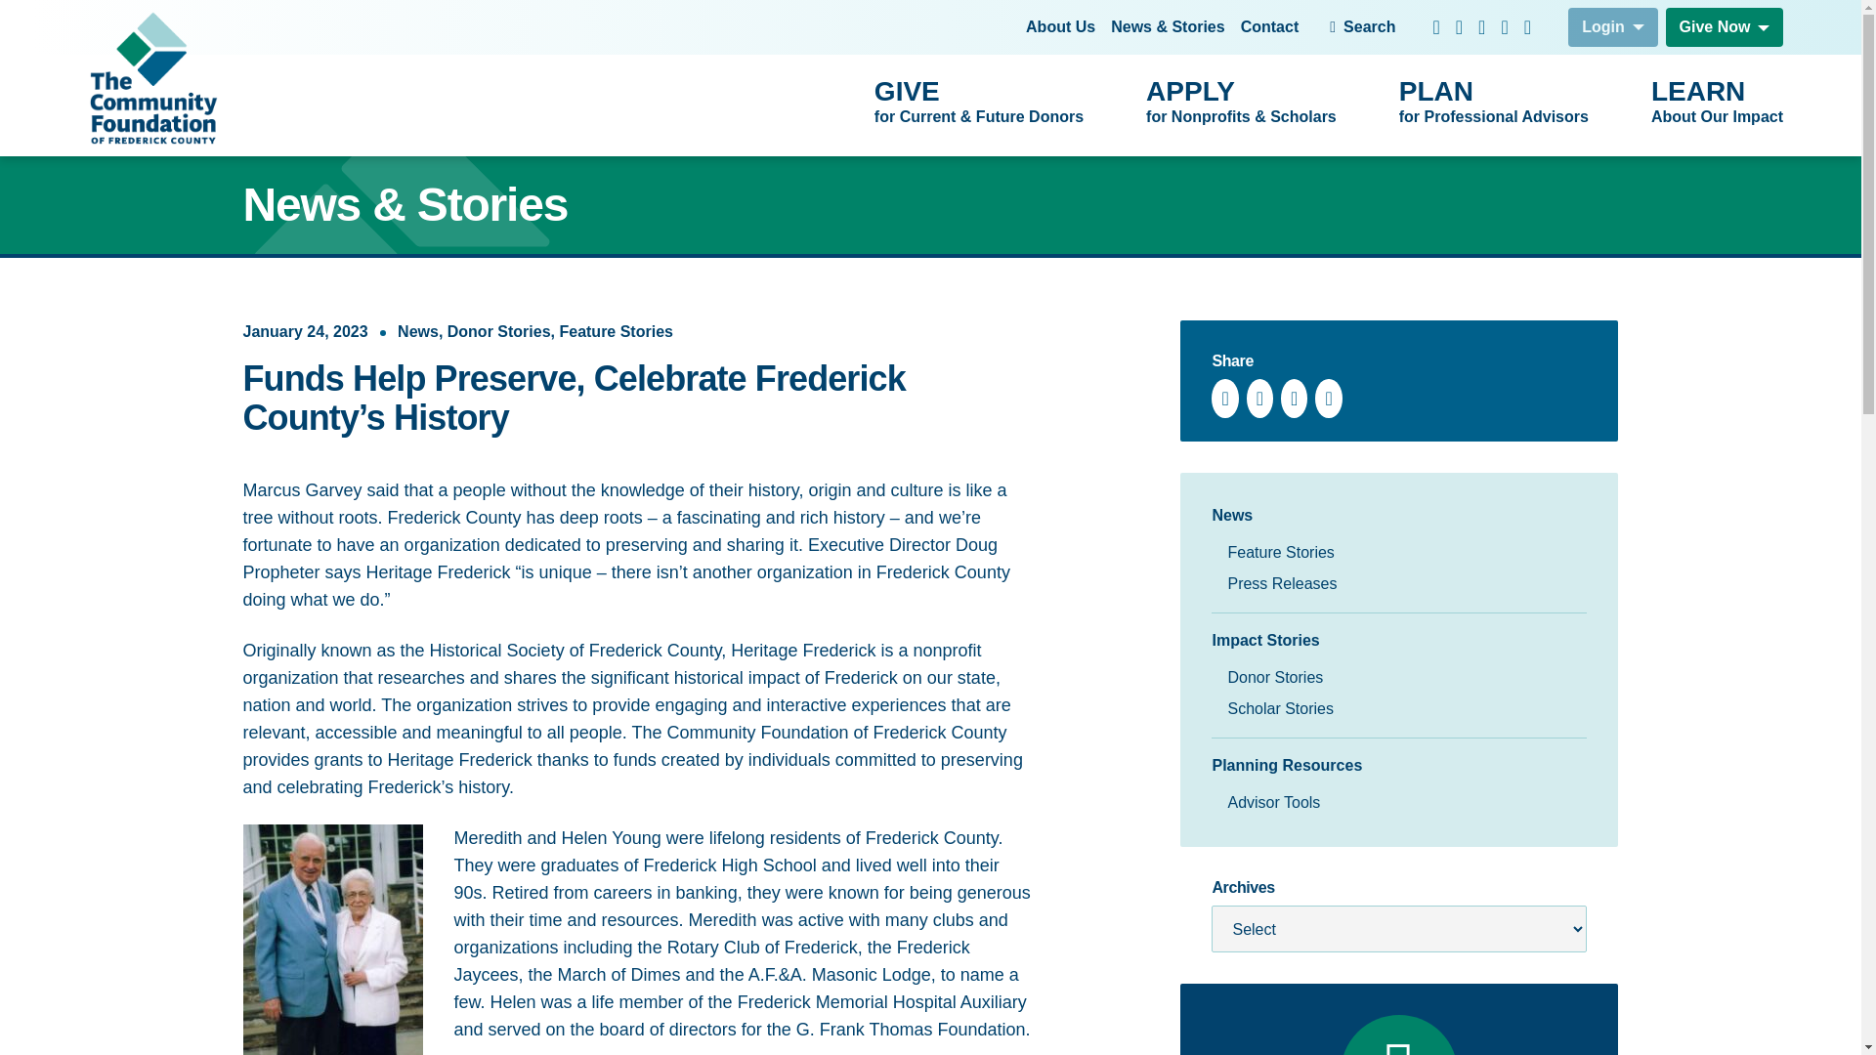  Describe the element at coordinates (1061, 27) in the screenshot. I see `Search` at that location.